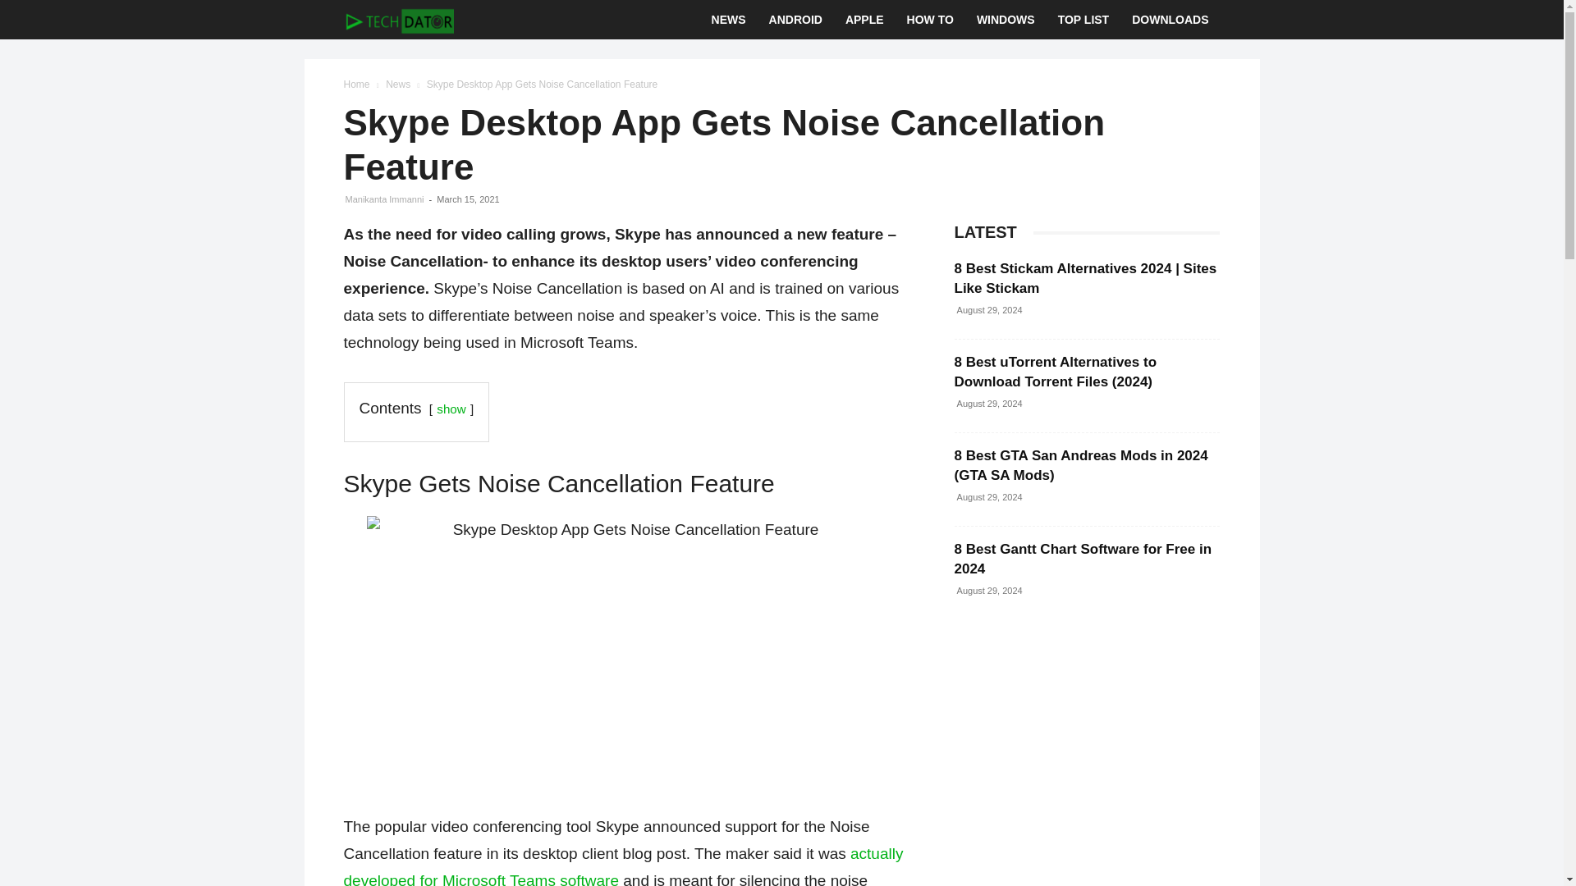  I want to click on show, so click(450, 409).